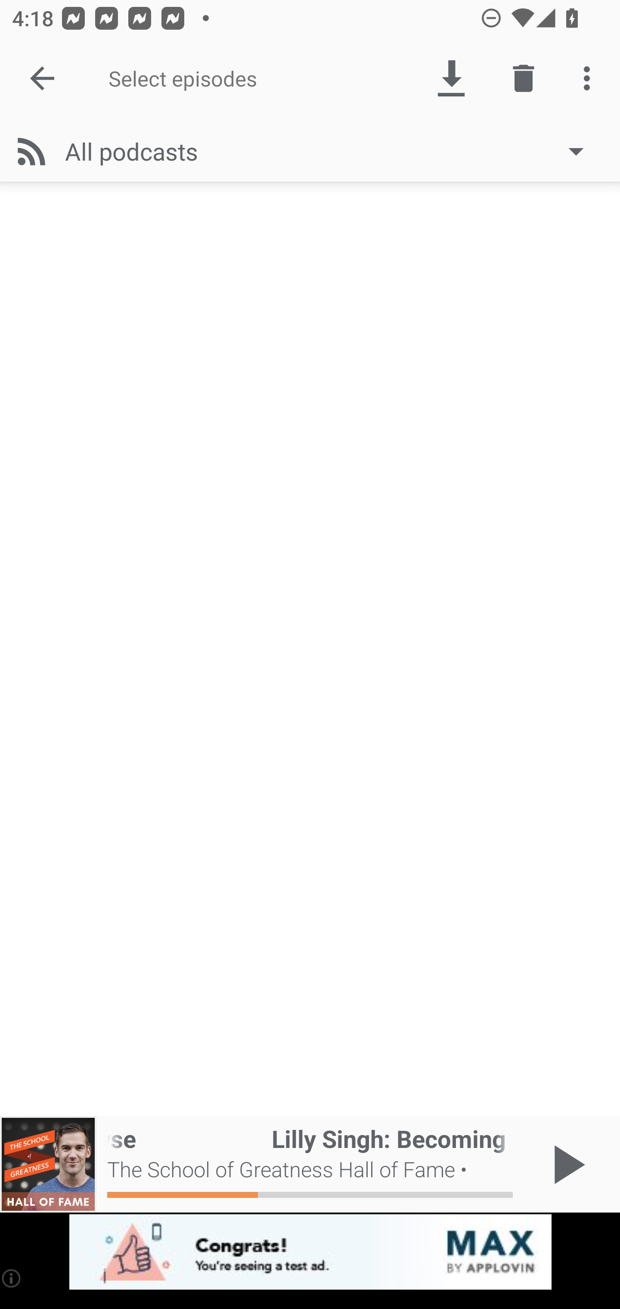  Describe the element at coordinates (42, 78) in the screenshot. I see `Done` at that location.